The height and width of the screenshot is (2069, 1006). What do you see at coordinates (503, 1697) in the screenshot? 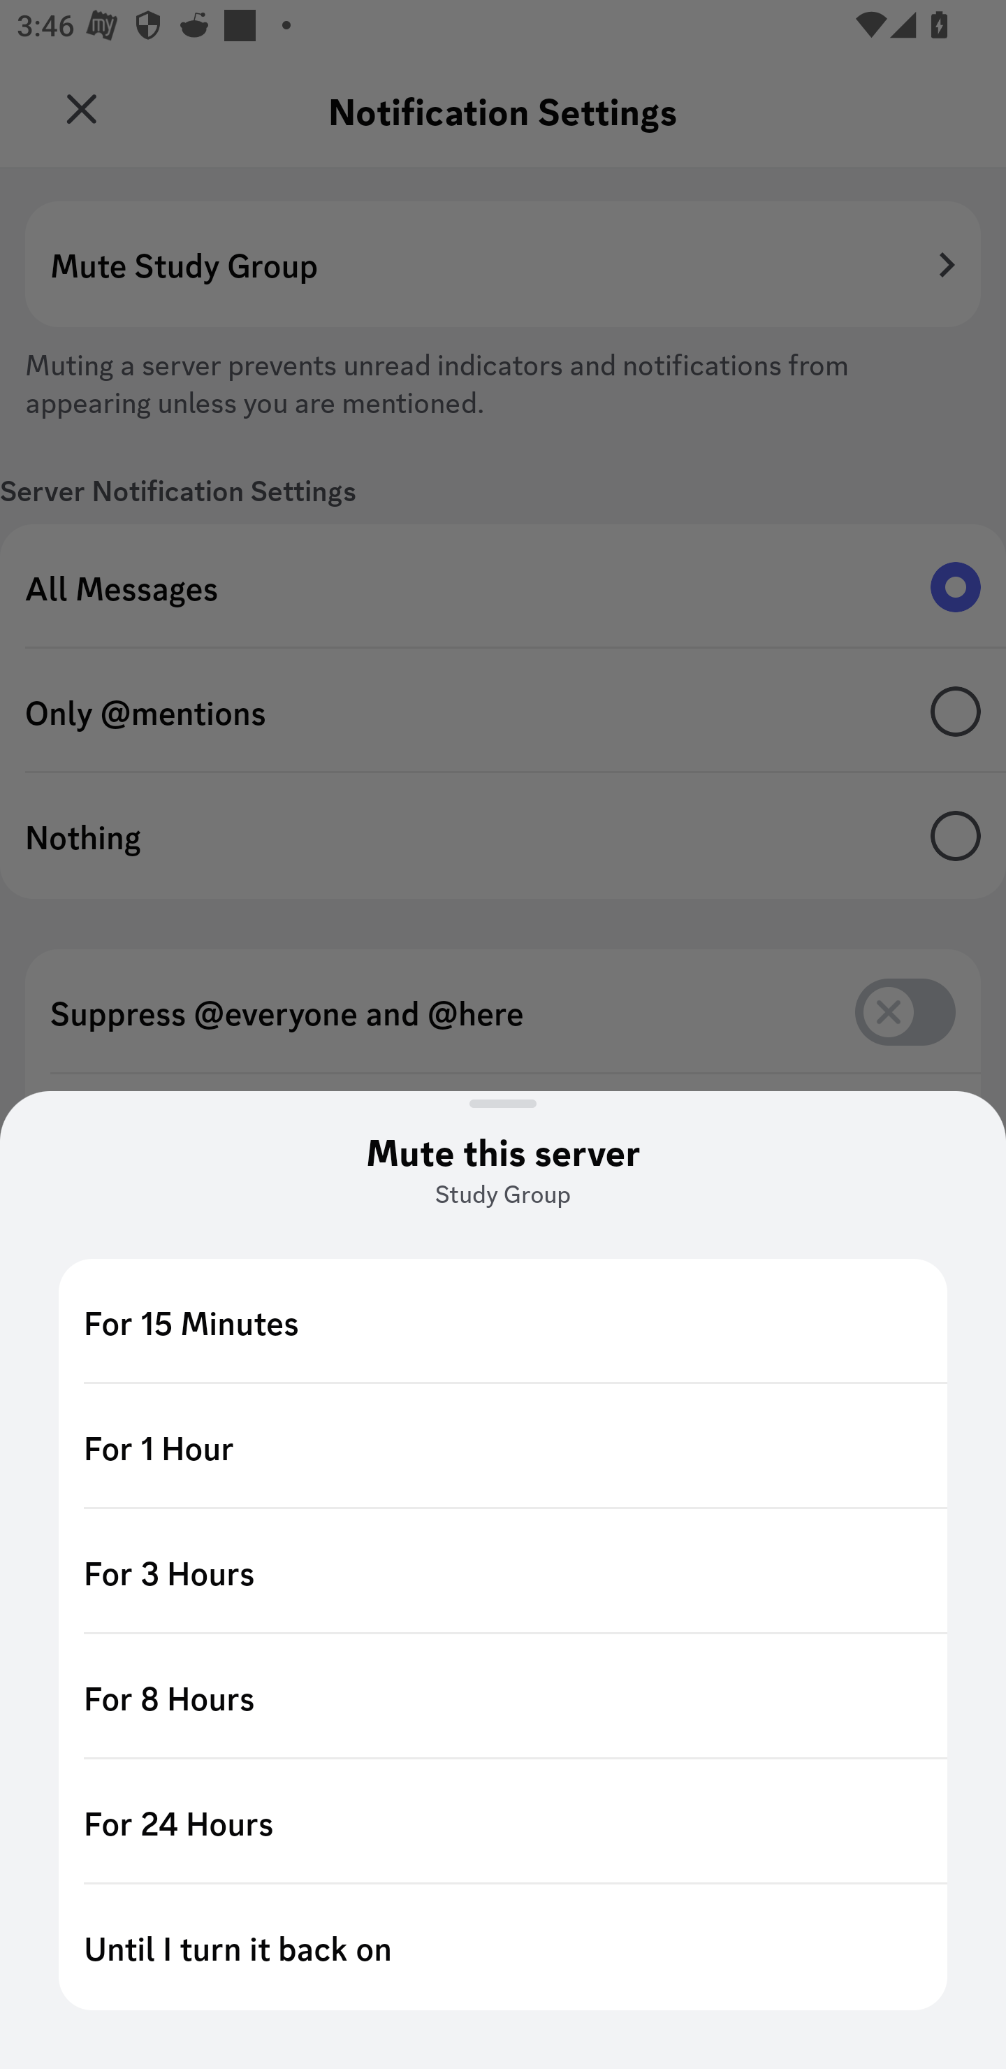
I see `For 8 Hours` at bounding box center [503, 1697].